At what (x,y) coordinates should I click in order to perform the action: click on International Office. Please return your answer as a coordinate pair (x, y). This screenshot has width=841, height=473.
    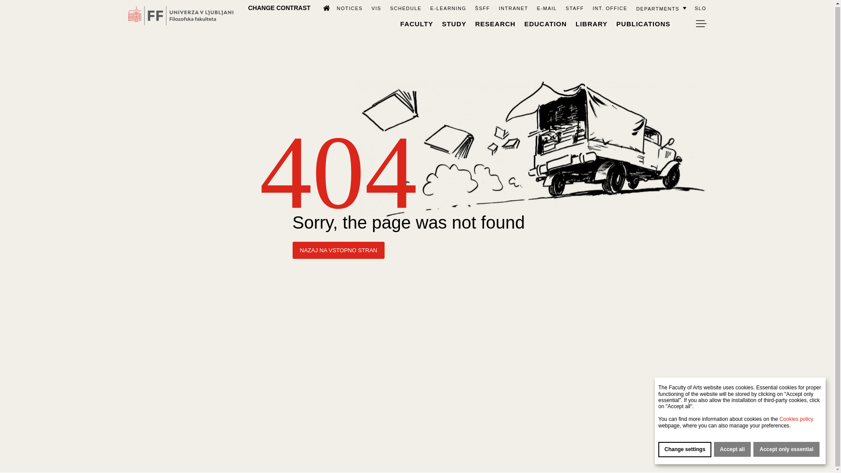
    Looking at the image, I should click on (610, 7).